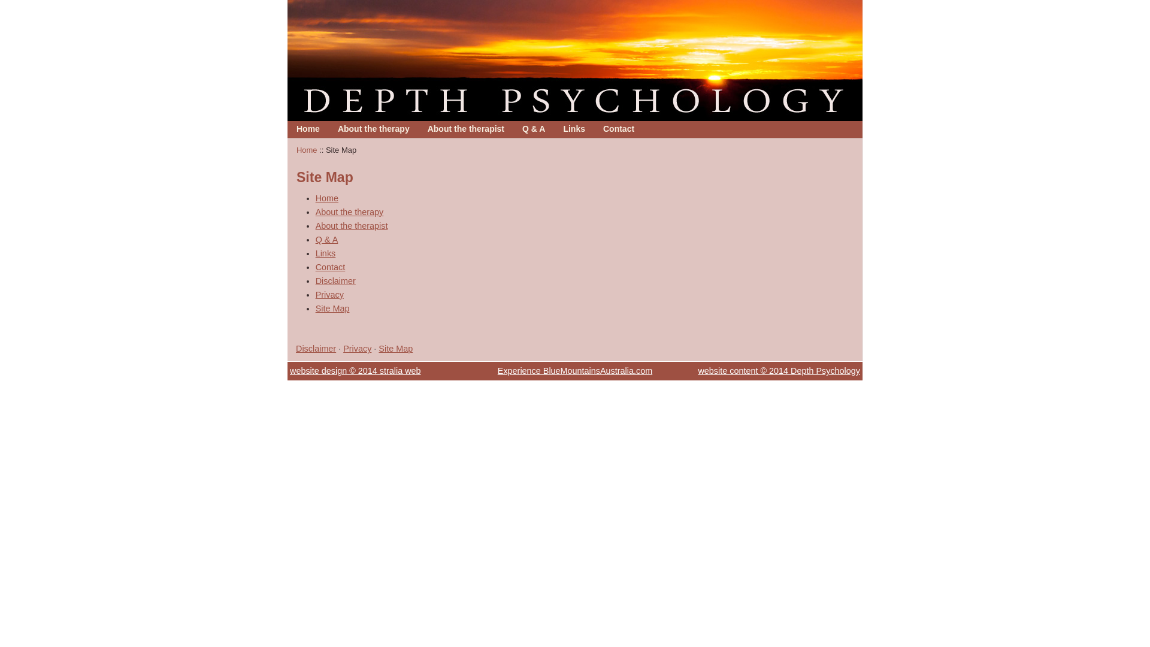  I want to click on Q & A, so click(534, 129).